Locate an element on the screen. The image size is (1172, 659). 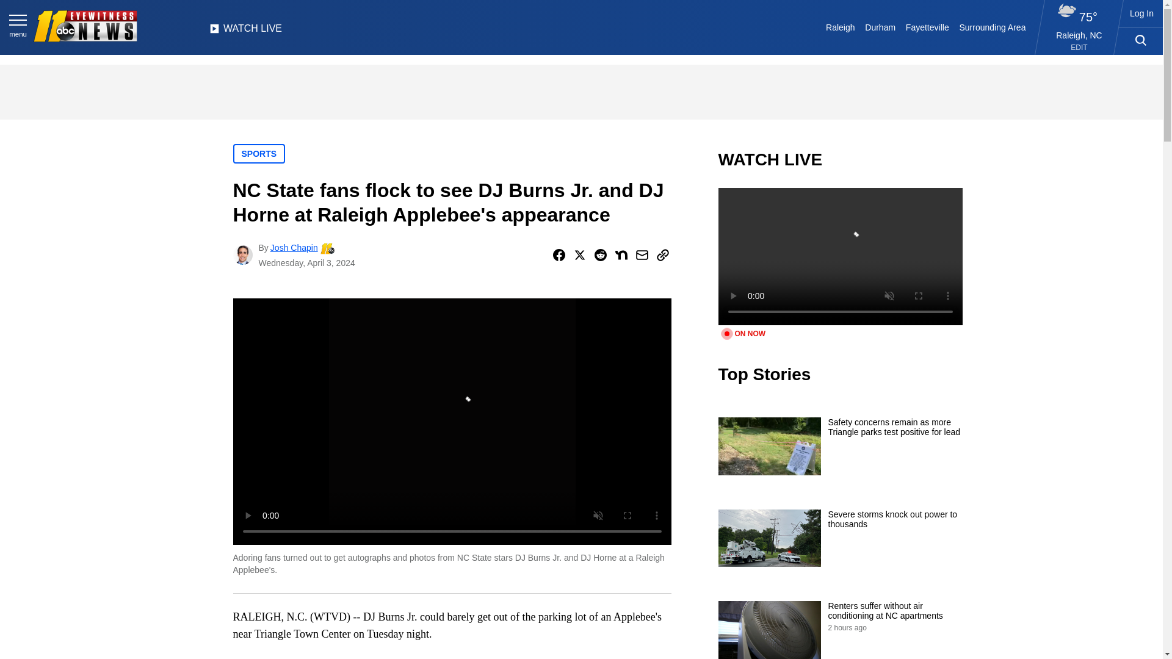
Raleigh, NC is located at coordinates (1079, 35).